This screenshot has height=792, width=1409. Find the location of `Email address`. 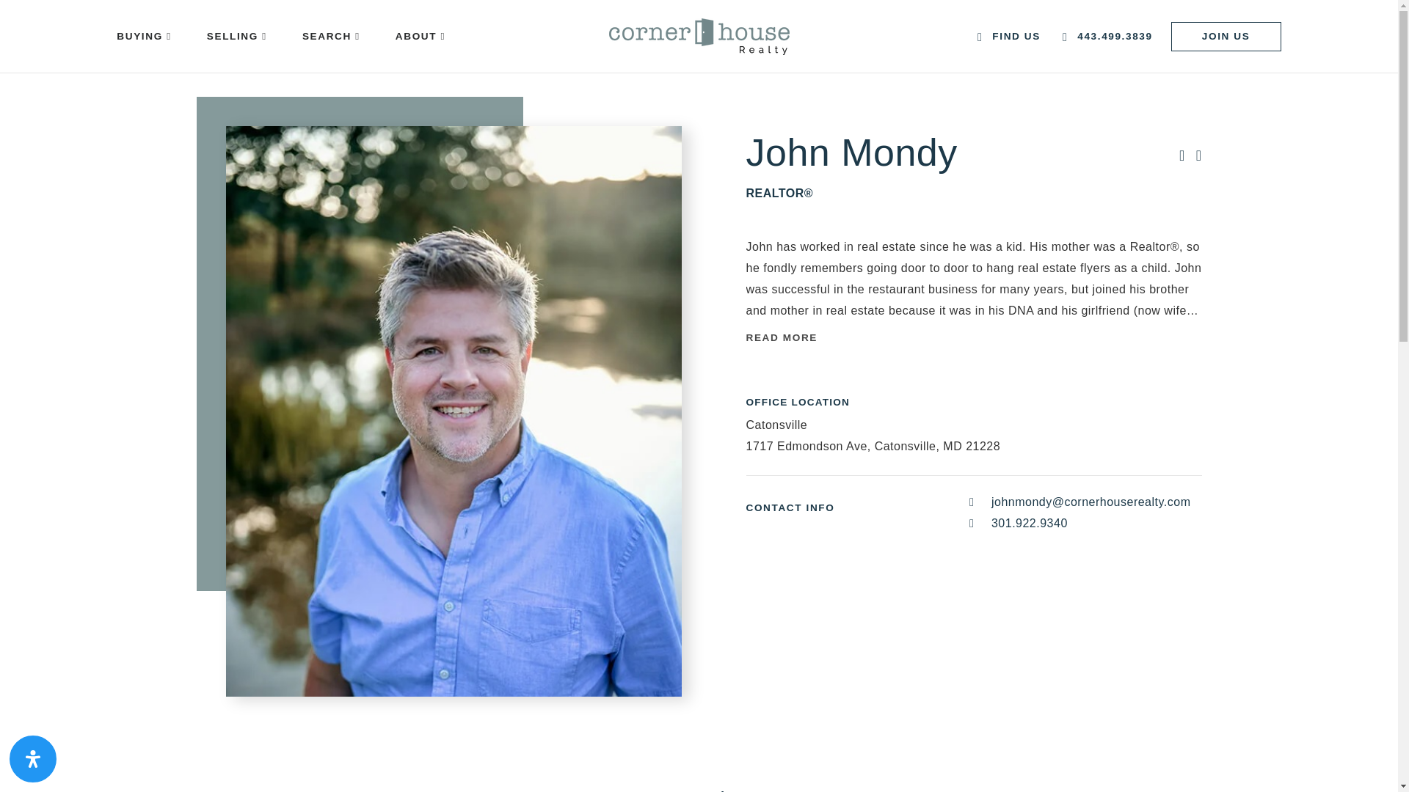

Email address is located at coordinates (1079, 502).